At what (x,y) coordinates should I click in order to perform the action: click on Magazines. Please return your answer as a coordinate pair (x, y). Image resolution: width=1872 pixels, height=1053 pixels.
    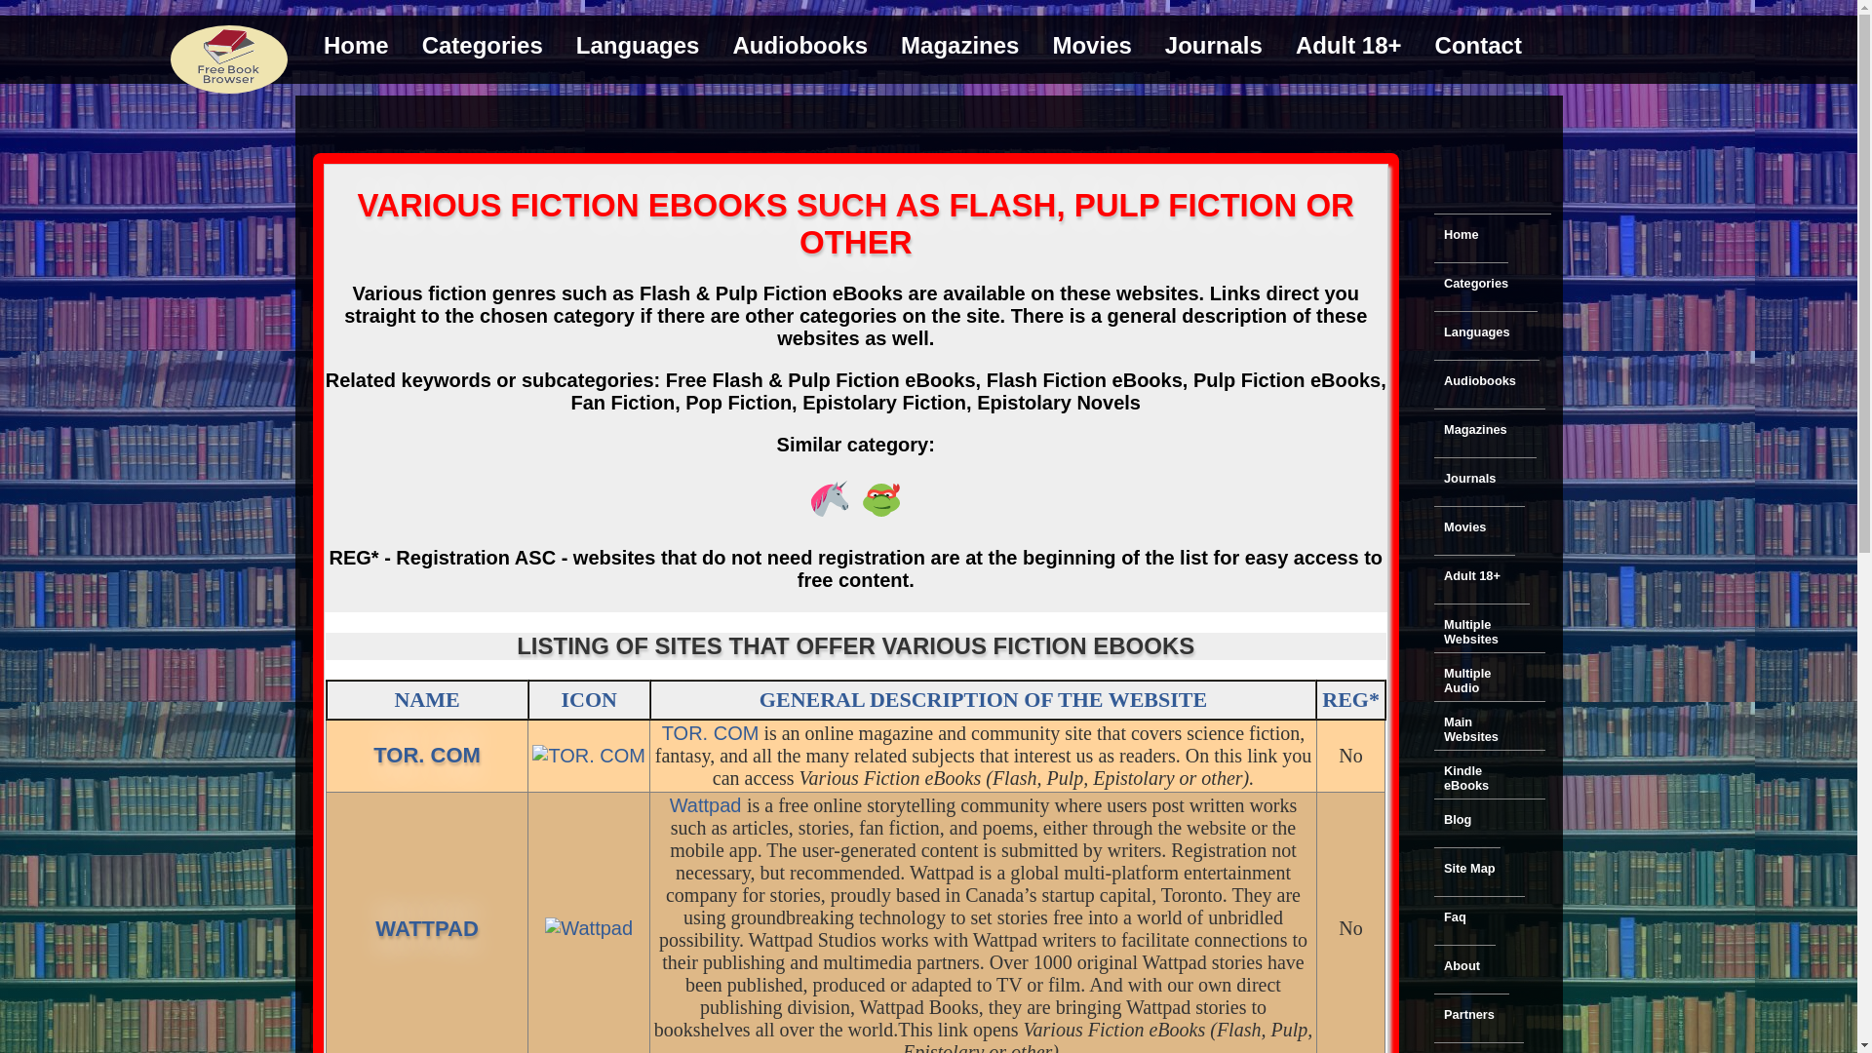
    Looking at the image, I should click on (1474, 429).